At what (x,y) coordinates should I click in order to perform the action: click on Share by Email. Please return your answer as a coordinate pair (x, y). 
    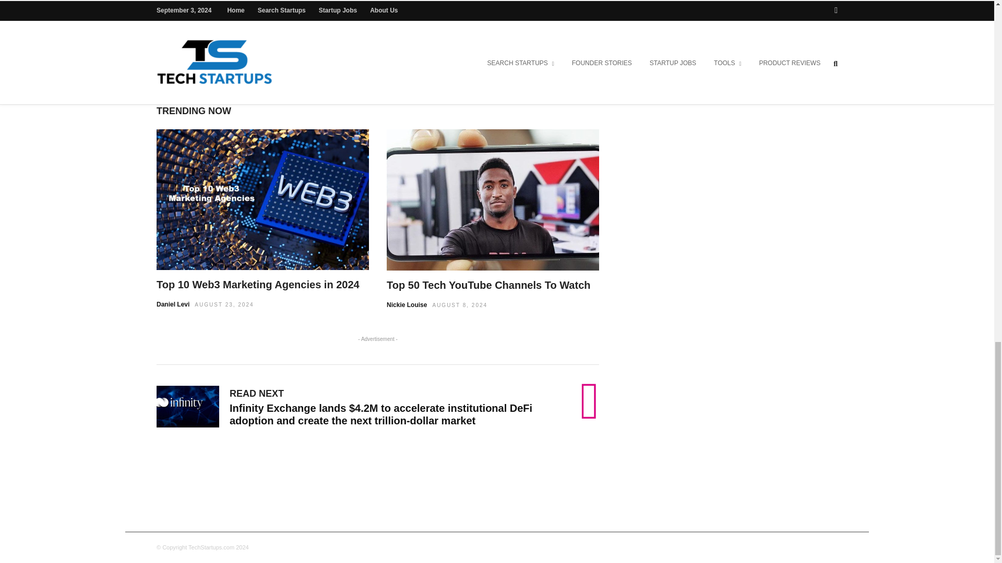
    Looking at the image, I should click on (475, 46).